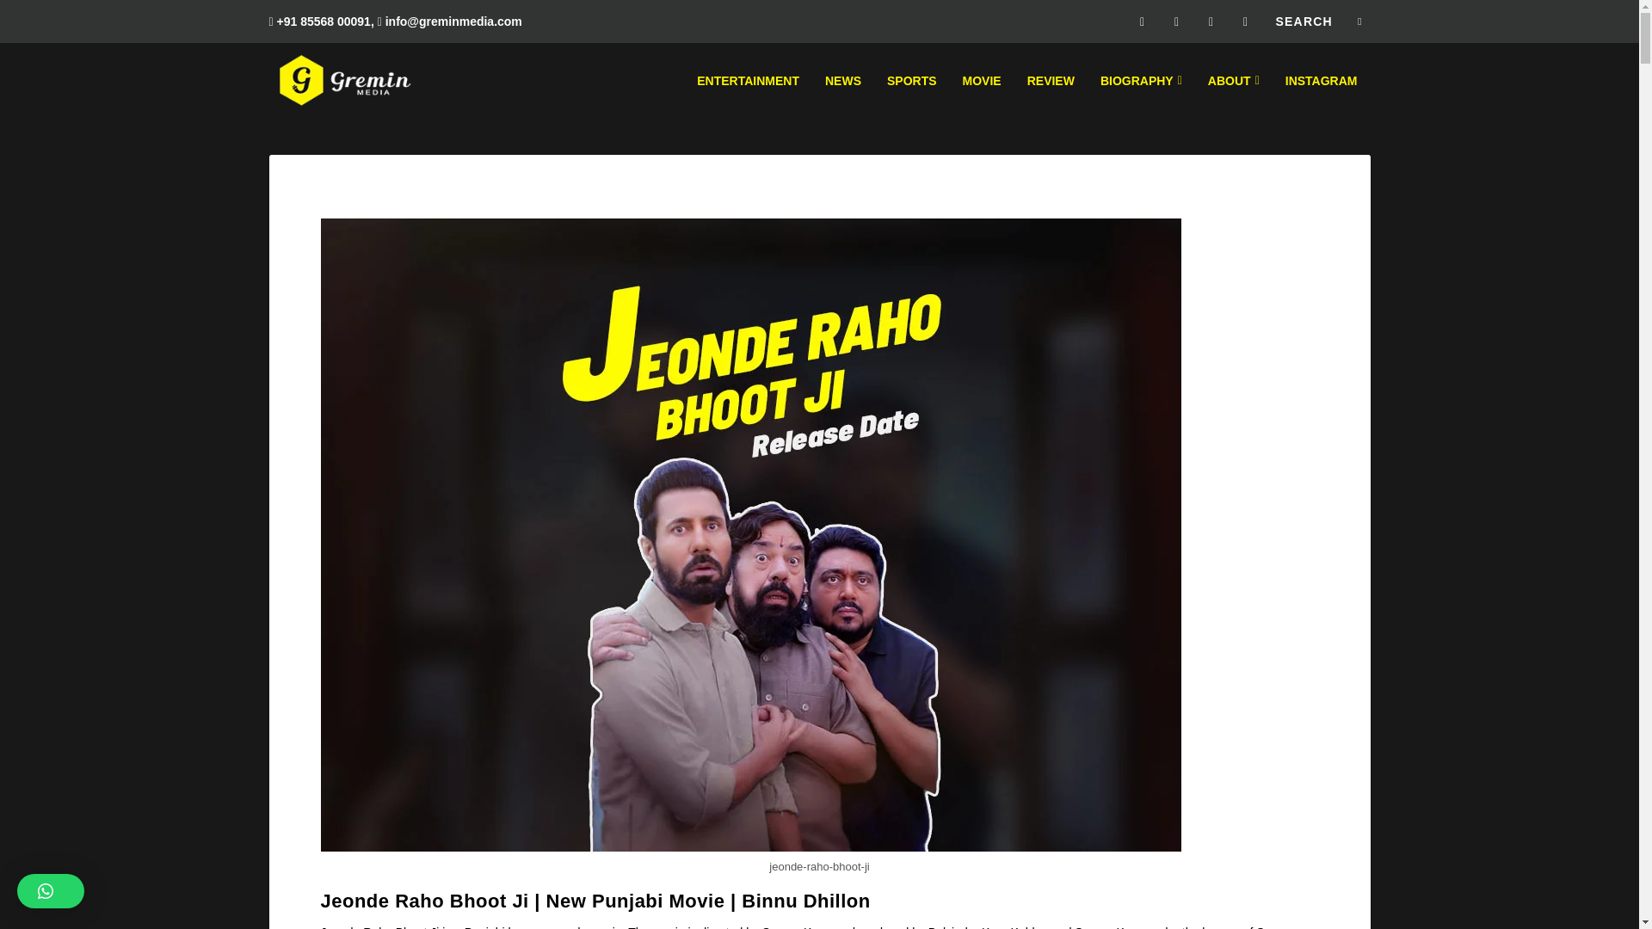 The width and height of the screenshot is (1652, 929). Describe the element at coordinates (1318, 21) in the screenshot. I see `Search for:` at that location.